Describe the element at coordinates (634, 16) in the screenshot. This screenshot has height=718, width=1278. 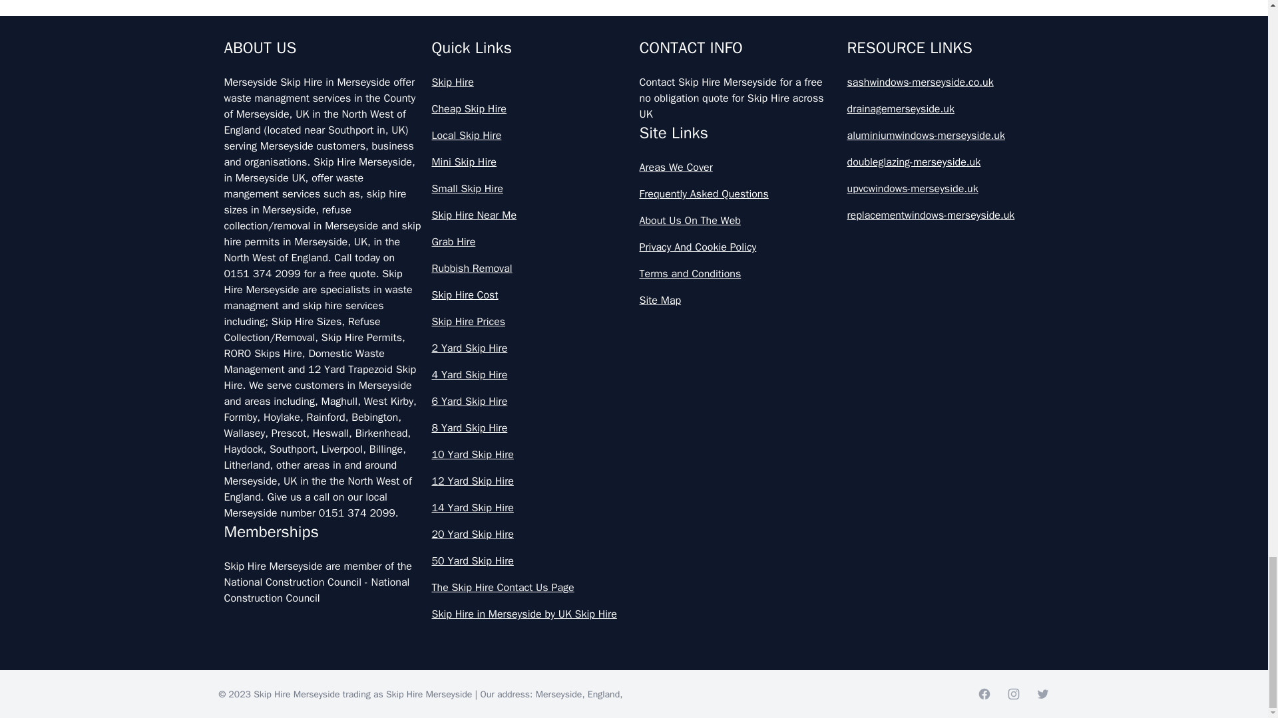
I see `How Much To Charge For Rubbish Removal In Merseyside` at that location.